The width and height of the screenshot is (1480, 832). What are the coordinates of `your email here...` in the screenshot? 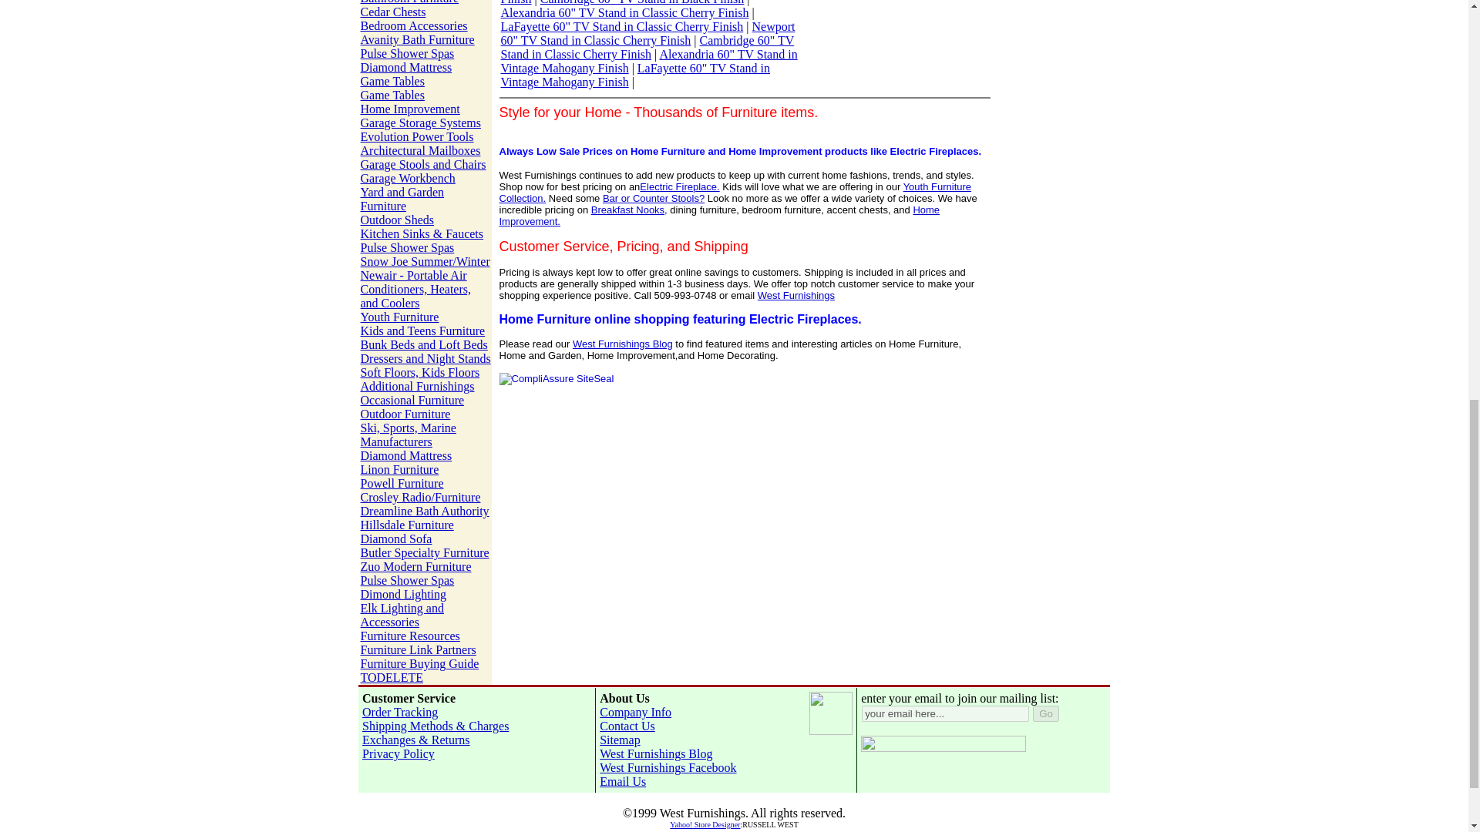 It's located at (945, 713).